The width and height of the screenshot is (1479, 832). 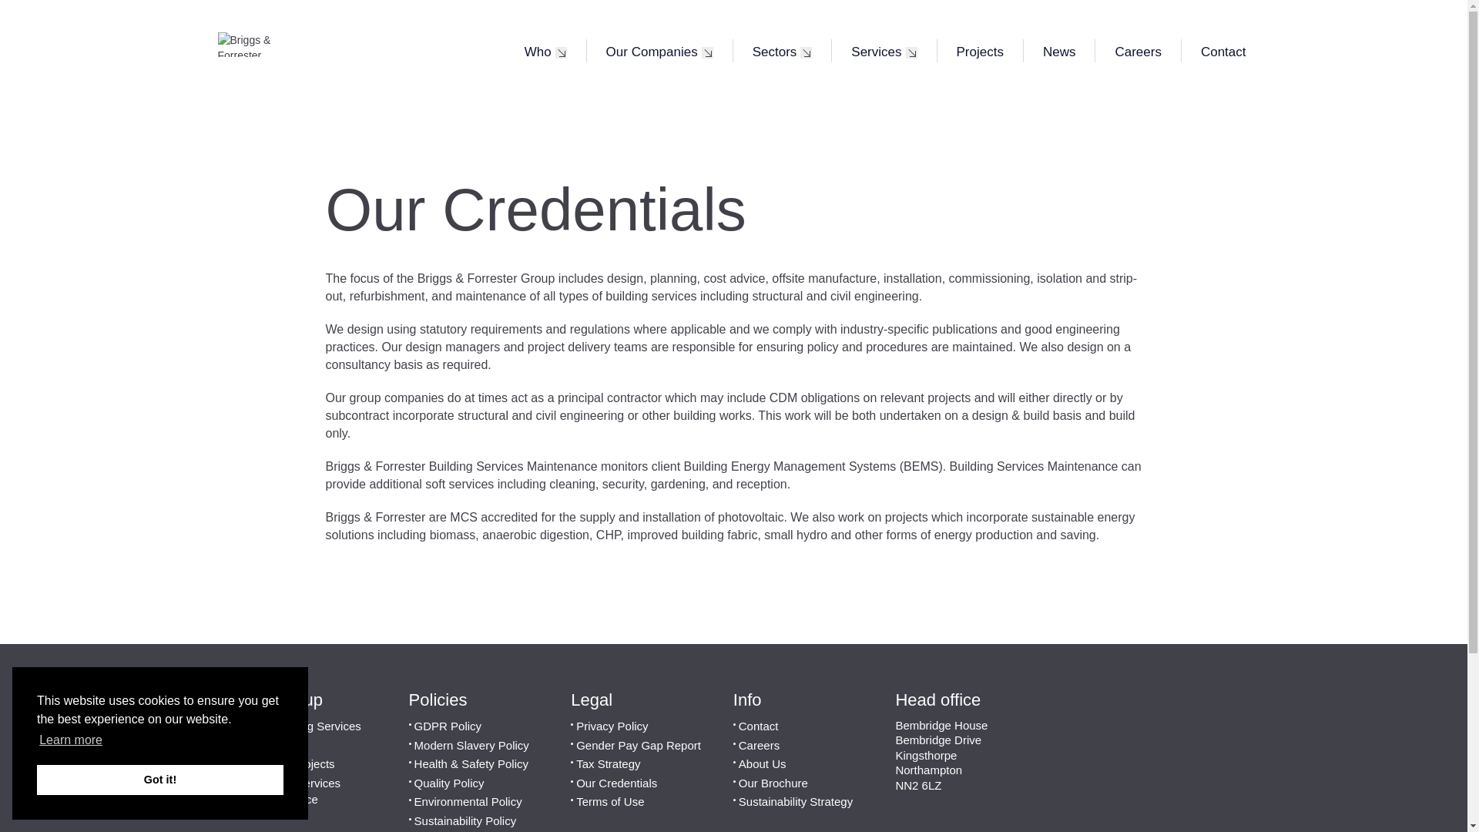 I want to click on Got it!, so click(x=160, y=780).